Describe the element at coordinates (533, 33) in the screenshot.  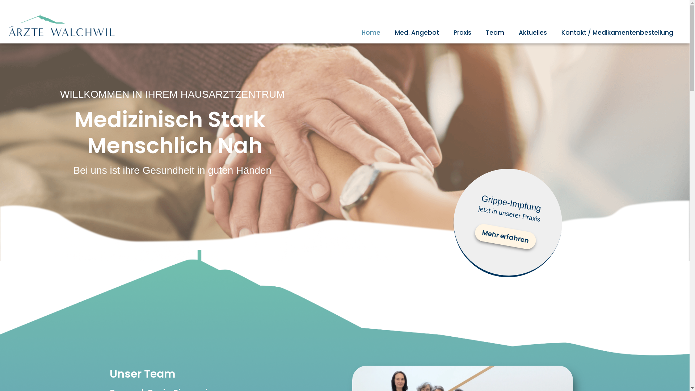
I see `Aktuelles` at that location.